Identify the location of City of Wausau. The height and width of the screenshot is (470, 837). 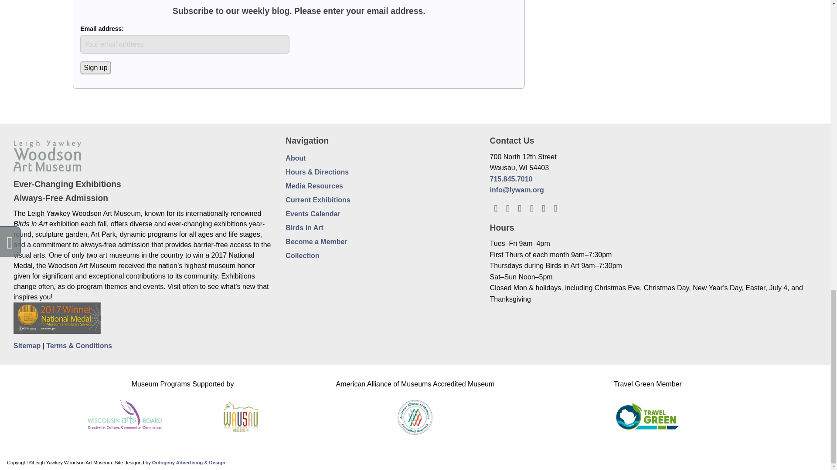
(241, 415).